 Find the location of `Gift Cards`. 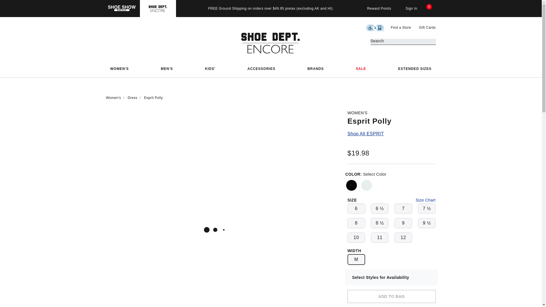

Gift Cards is located at coordinates (427, 27).